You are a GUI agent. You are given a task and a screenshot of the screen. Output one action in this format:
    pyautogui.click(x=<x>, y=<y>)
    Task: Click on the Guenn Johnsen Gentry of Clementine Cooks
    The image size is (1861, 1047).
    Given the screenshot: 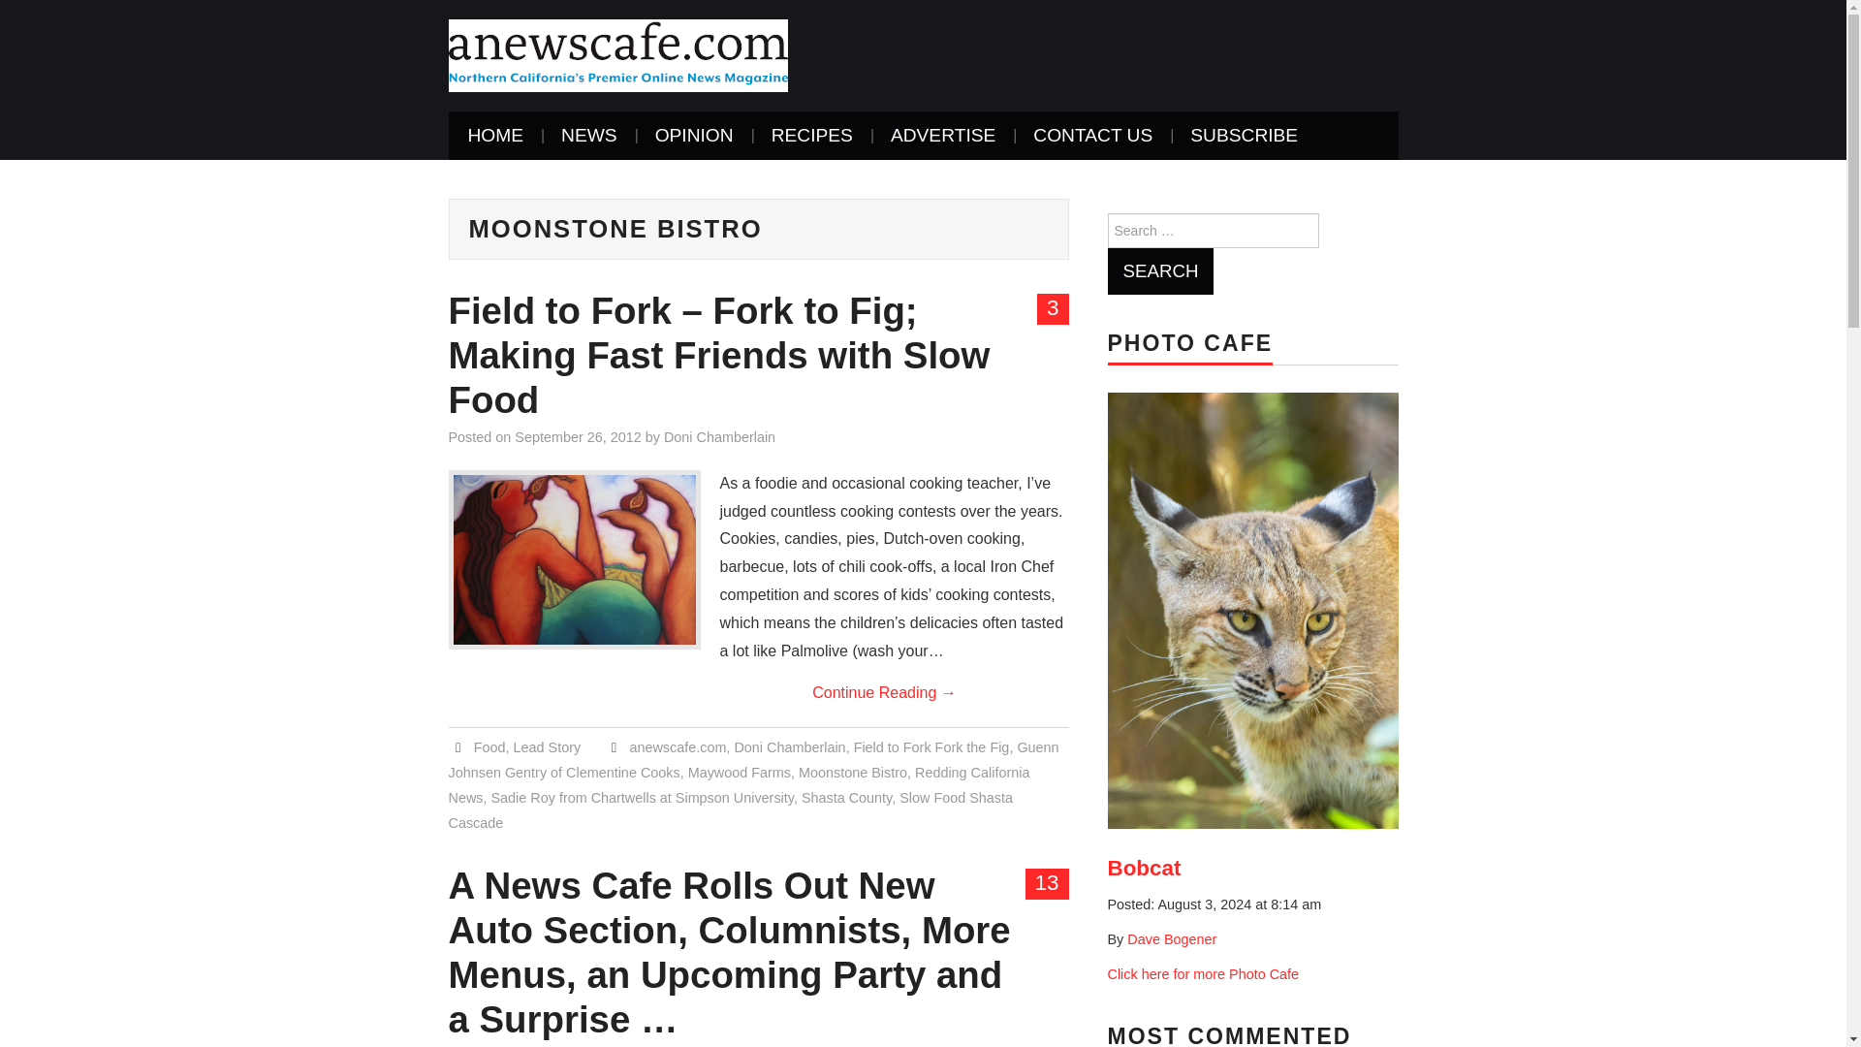 What is the action you would take?
    pyautogui.click(x=753, y=759)
    